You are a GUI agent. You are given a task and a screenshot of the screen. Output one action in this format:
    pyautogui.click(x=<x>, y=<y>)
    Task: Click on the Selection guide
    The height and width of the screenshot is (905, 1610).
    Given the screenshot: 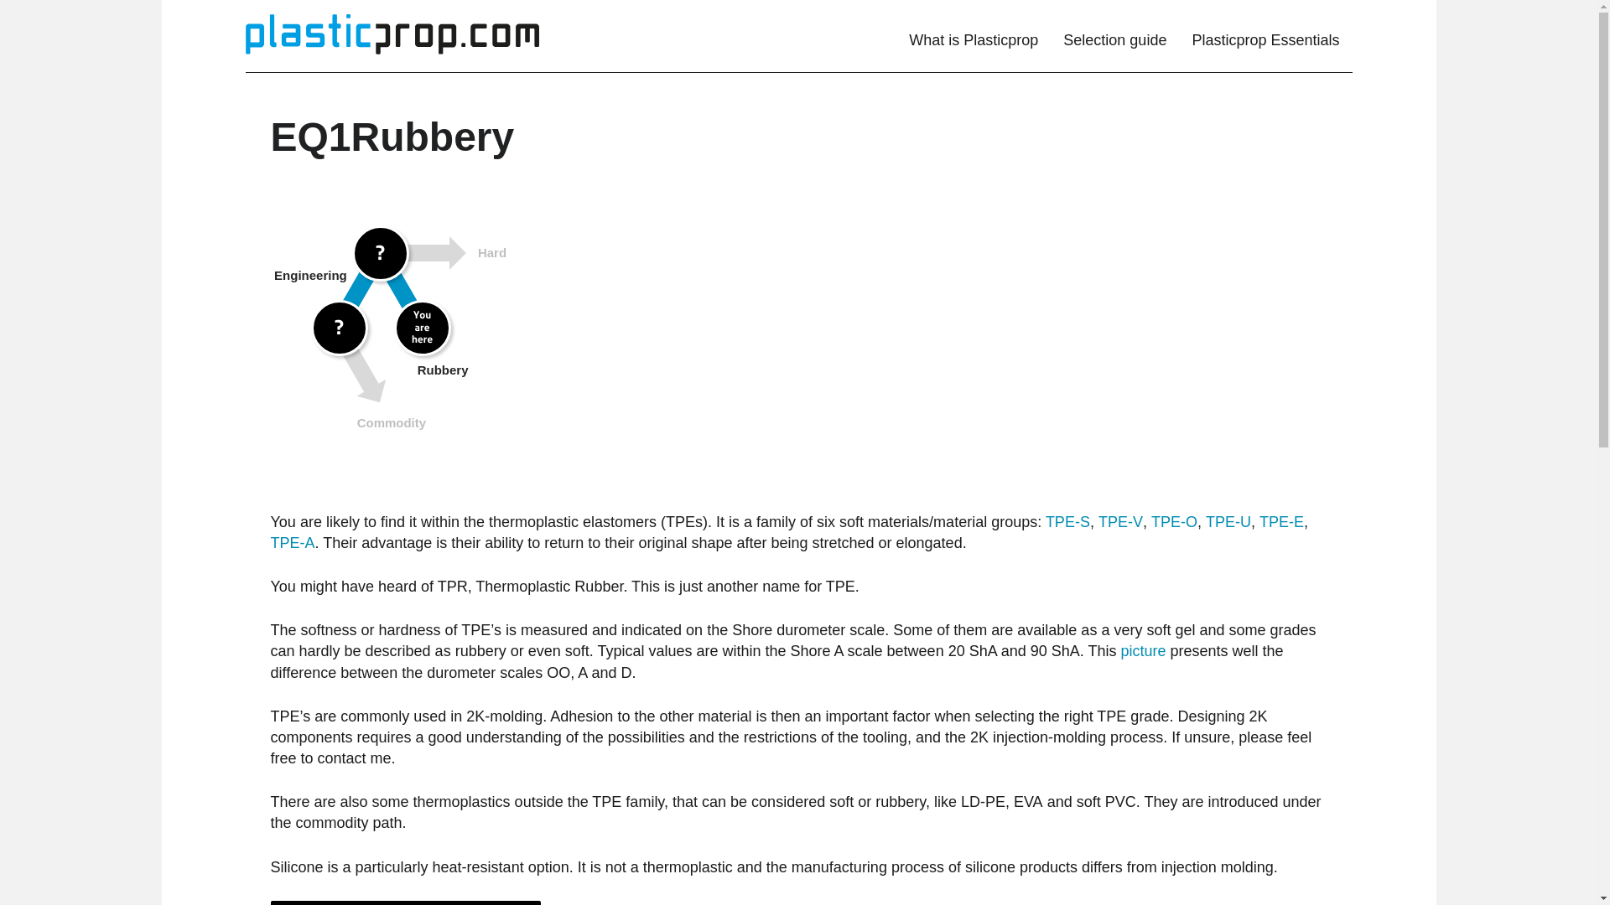 What is the action you would take?
    pyautogui.click(x=1114, y=36)
    